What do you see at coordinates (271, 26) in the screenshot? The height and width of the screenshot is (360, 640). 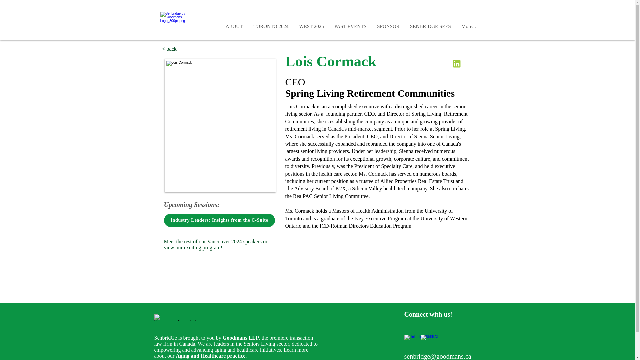 I see `TORONTO 2024` at bounding box center [271, 26].